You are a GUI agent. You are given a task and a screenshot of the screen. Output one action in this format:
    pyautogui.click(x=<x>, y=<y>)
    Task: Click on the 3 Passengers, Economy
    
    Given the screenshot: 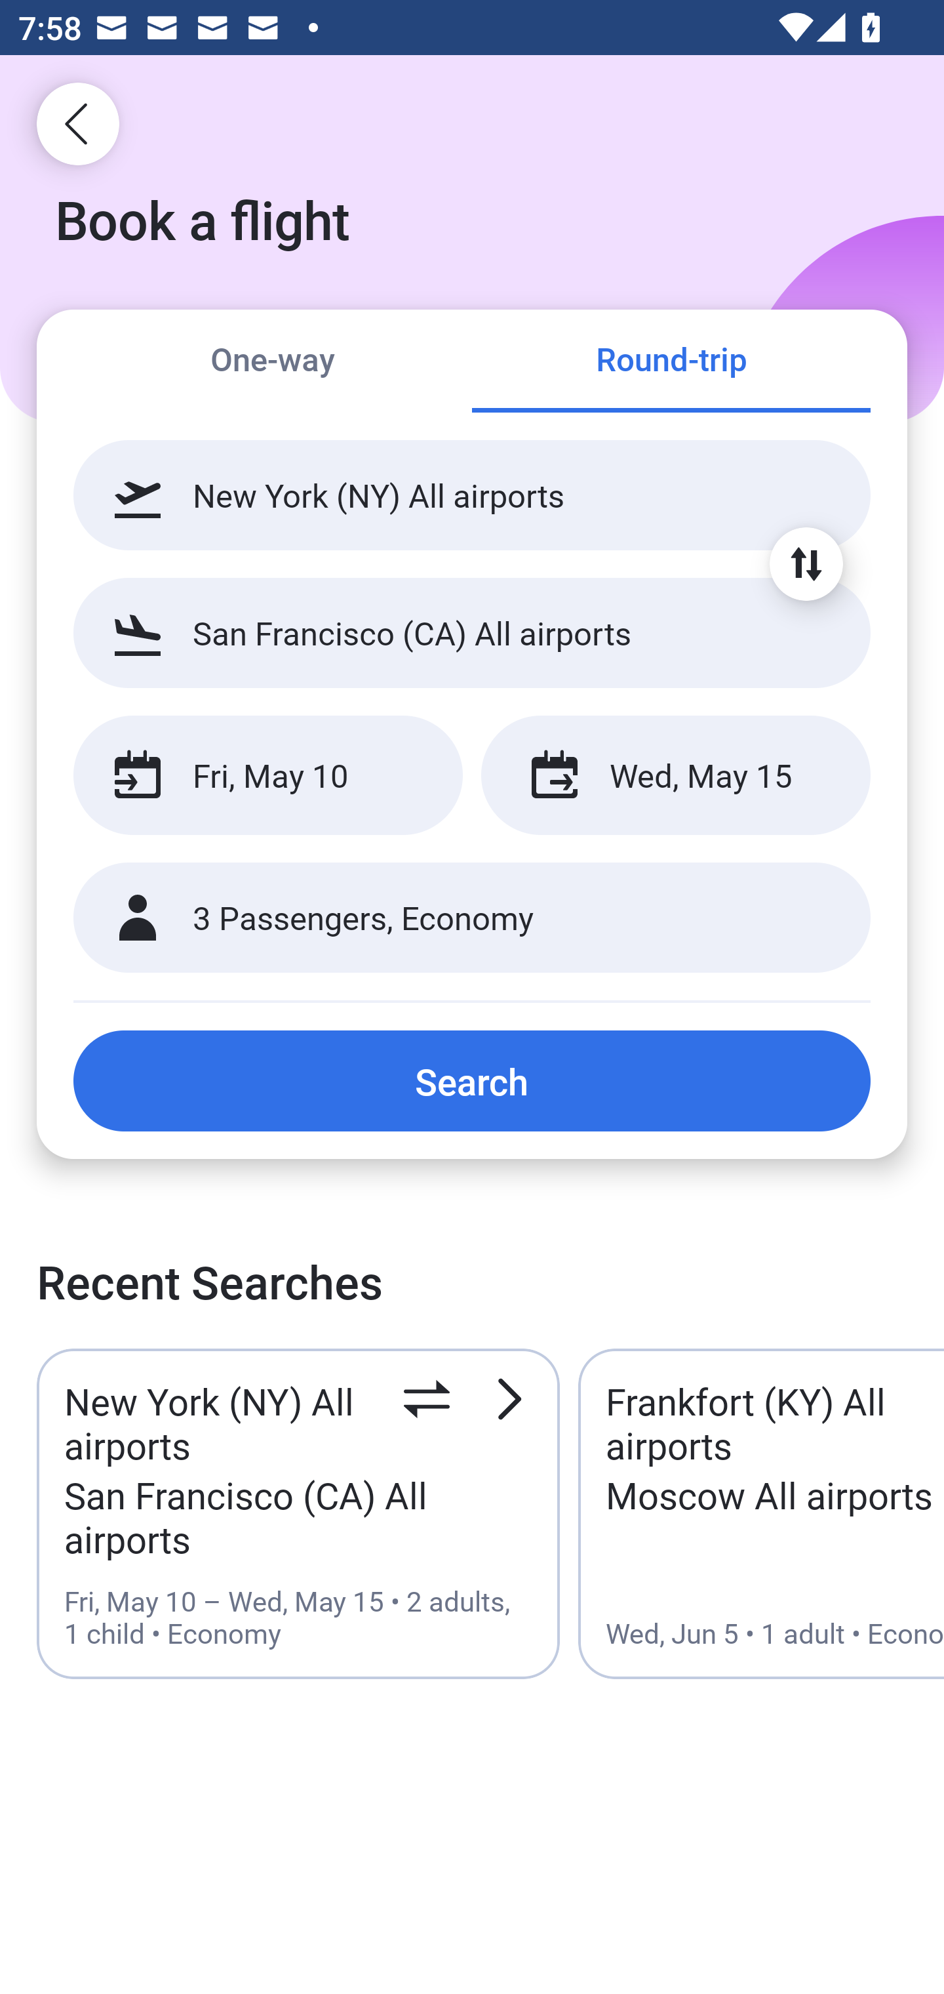 What is the action you would take?
    pyautogui.click(x=472, y=918)
    